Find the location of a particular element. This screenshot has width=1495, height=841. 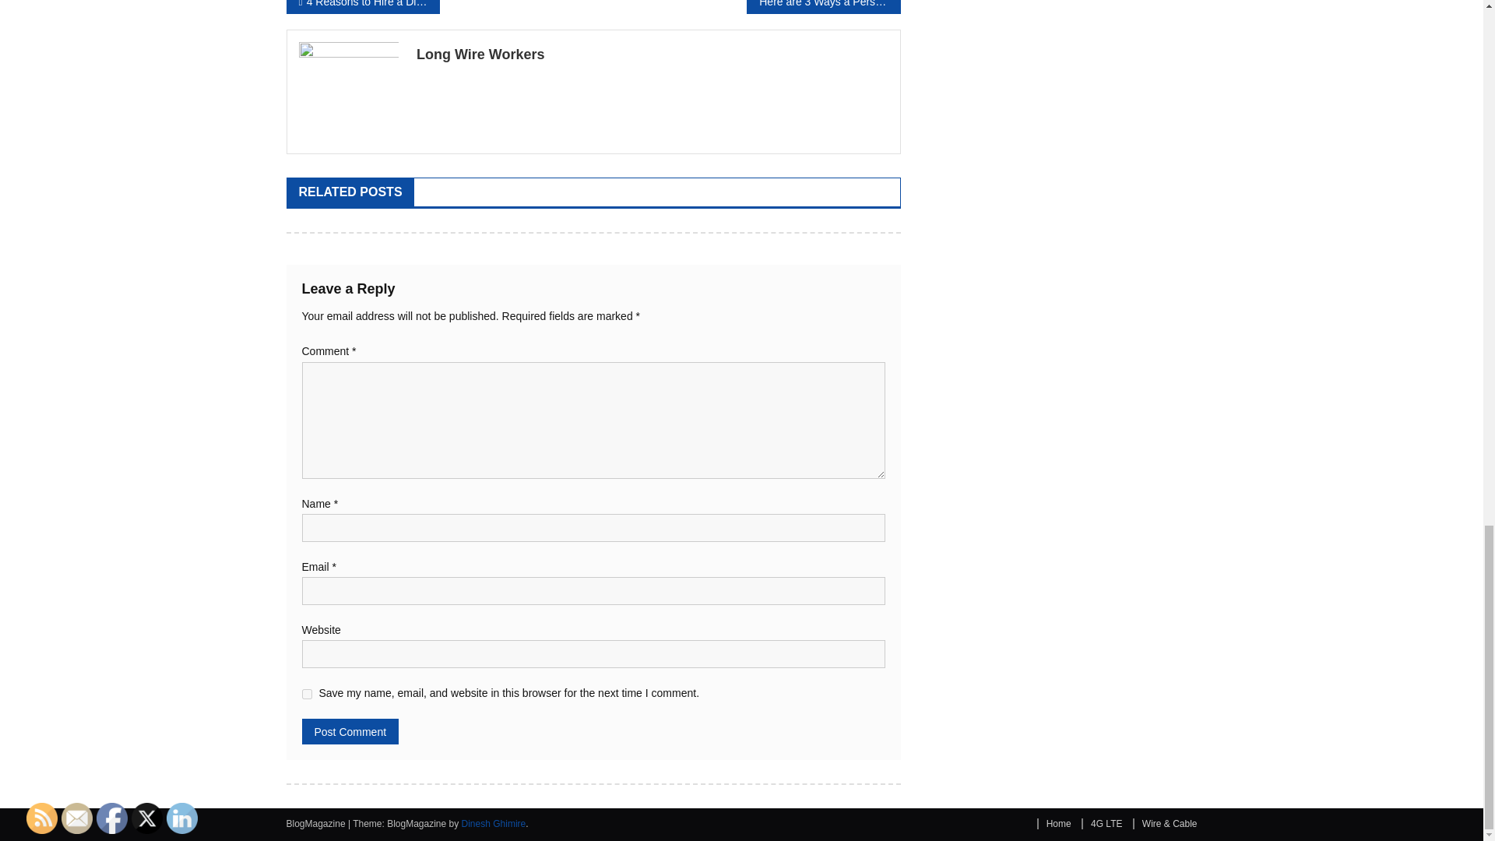

Long Wire Workers is located at coordinates (653, 55).